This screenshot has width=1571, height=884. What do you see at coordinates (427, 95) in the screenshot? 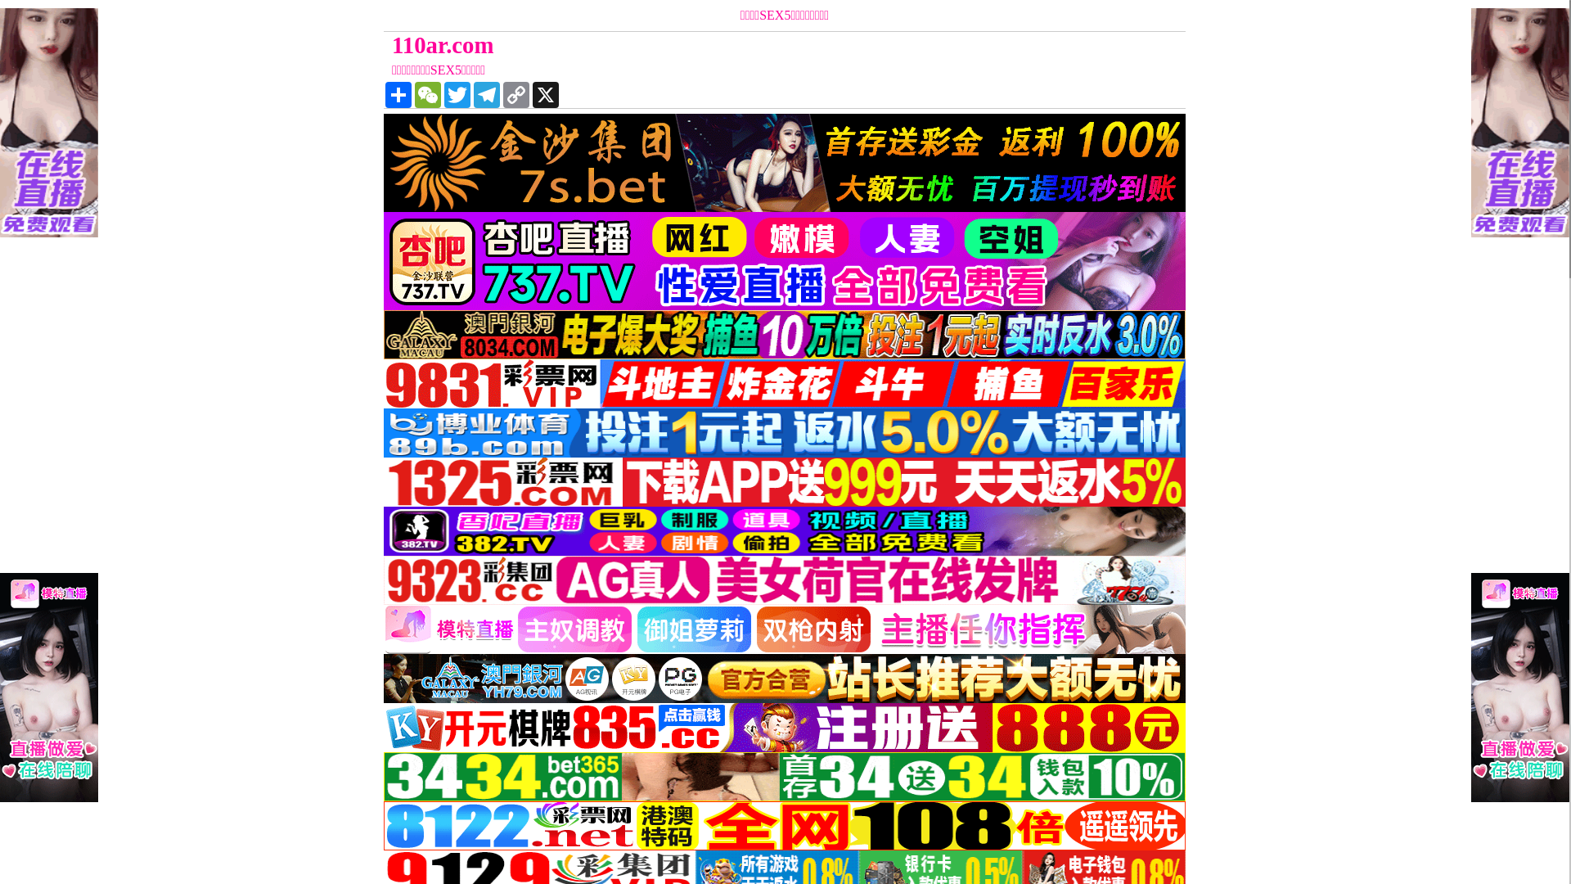
I see `WeChat` at bounding box center [427, 95].